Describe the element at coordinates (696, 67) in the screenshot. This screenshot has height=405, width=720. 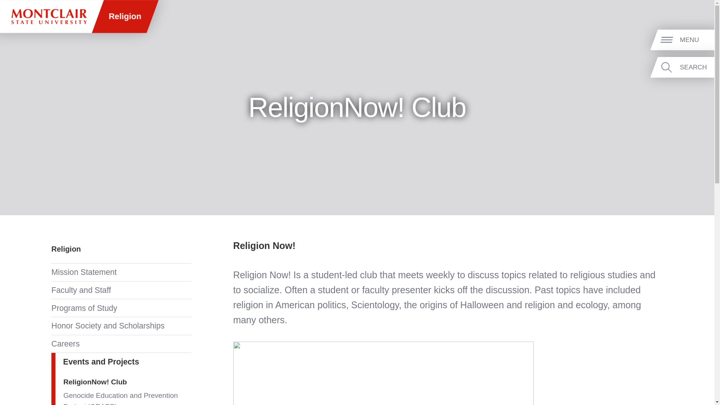
I see `SEARCH` at that location.